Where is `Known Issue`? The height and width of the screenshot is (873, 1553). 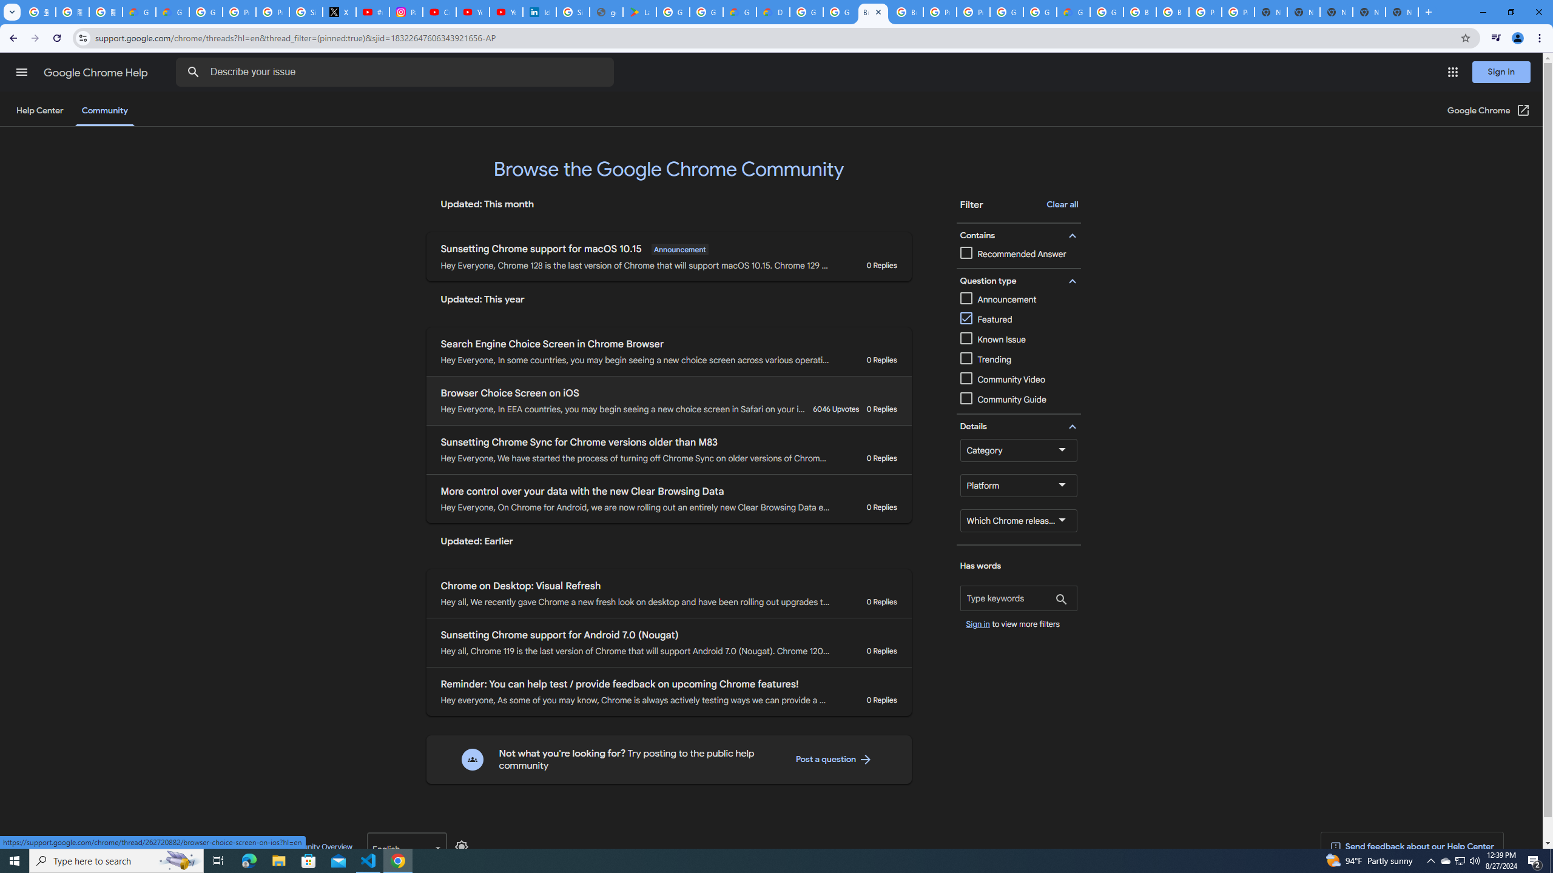
Known Issue is located at coordinates (1019, 339).